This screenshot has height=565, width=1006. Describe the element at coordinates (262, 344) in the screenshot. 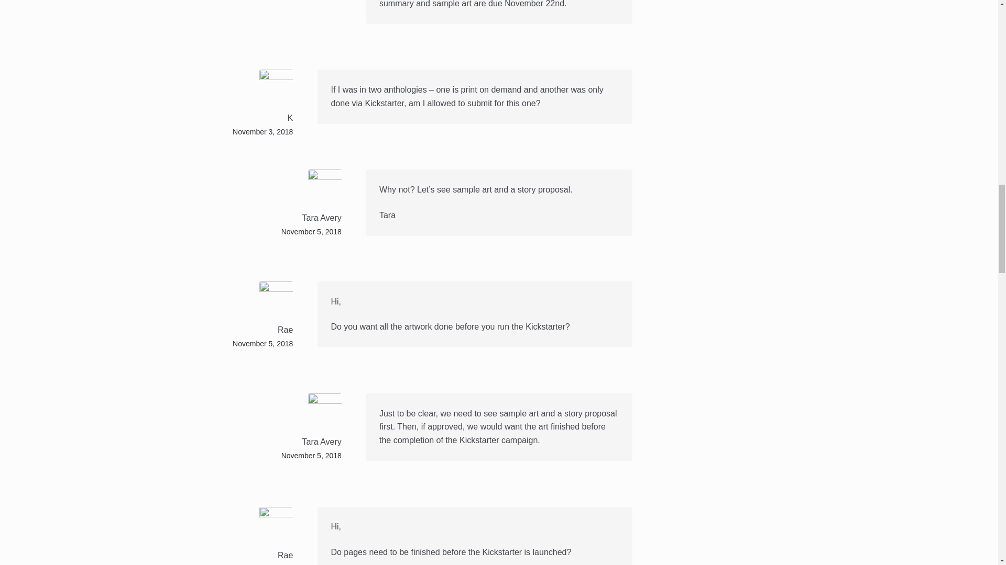

I see `November 5, 2018` at that location.